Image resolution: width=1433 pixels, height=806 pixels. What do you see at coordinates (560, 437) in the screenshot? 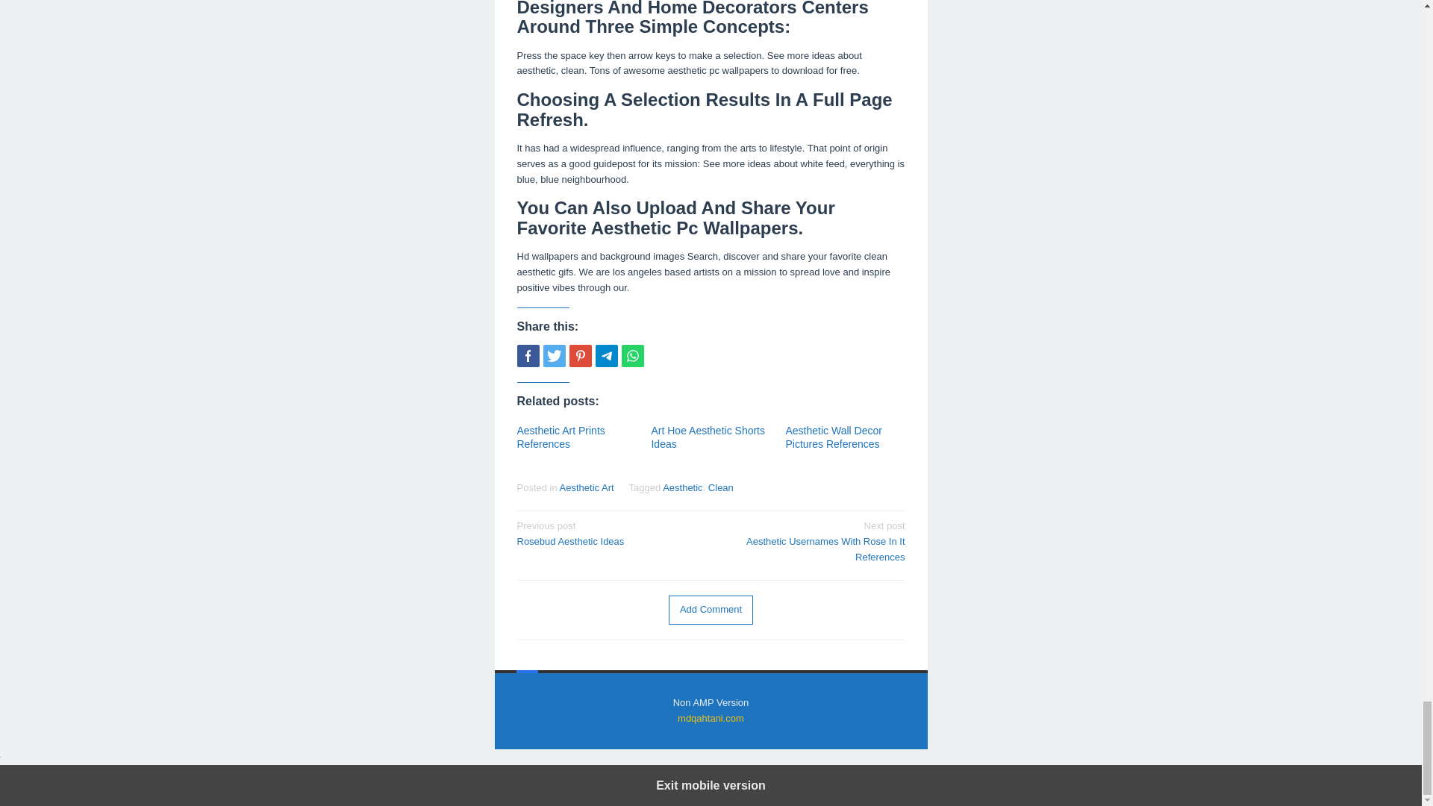
I see `Permalink to: Aesthetic Art Prints References` at bounding box center [560, 437].